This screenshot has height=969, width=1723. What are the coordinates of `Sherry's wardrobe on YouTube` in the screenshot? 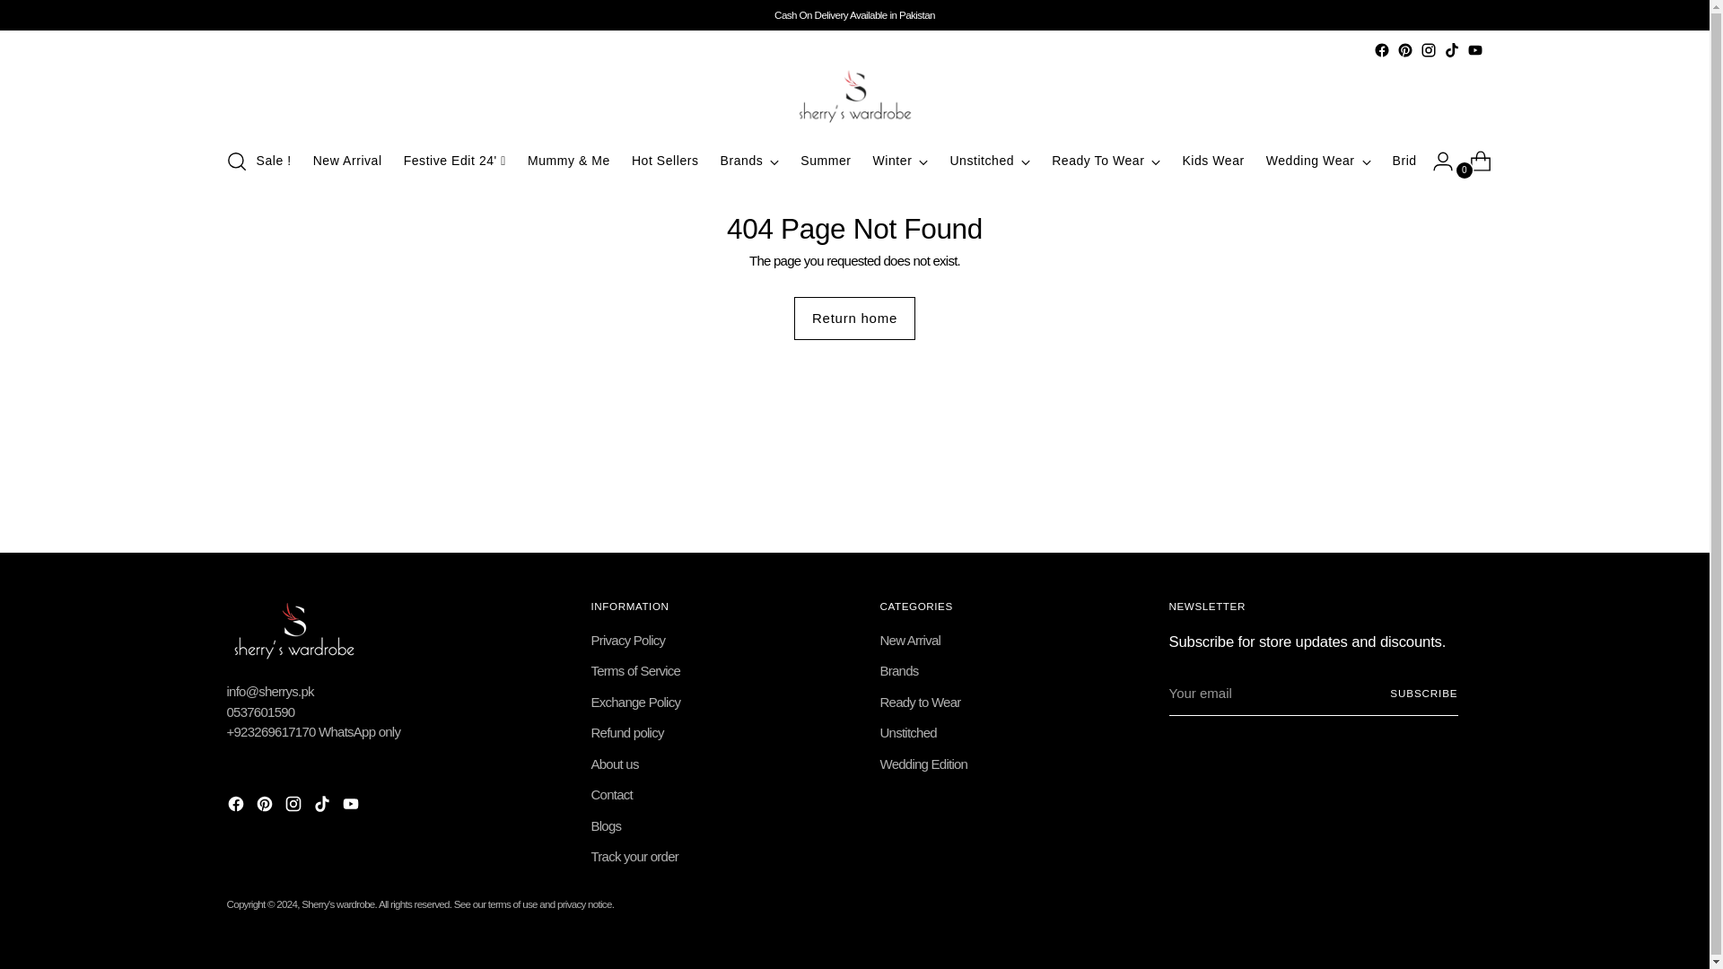 It's located at (352, 806).